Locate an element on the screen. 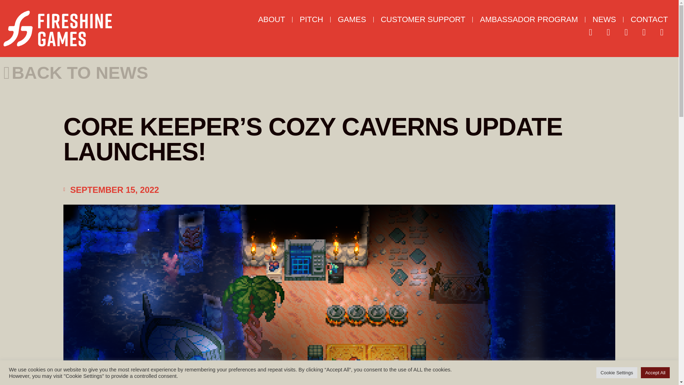 This screenshot has height=385, width=684. PITCH is located at coordinates (311, 19).